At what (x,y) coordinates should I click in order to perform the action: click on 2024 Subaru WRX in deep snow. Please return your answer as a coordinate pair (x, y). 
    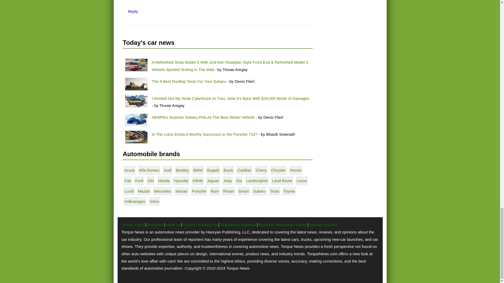
    Looking at the image, I should click on (136, 120).